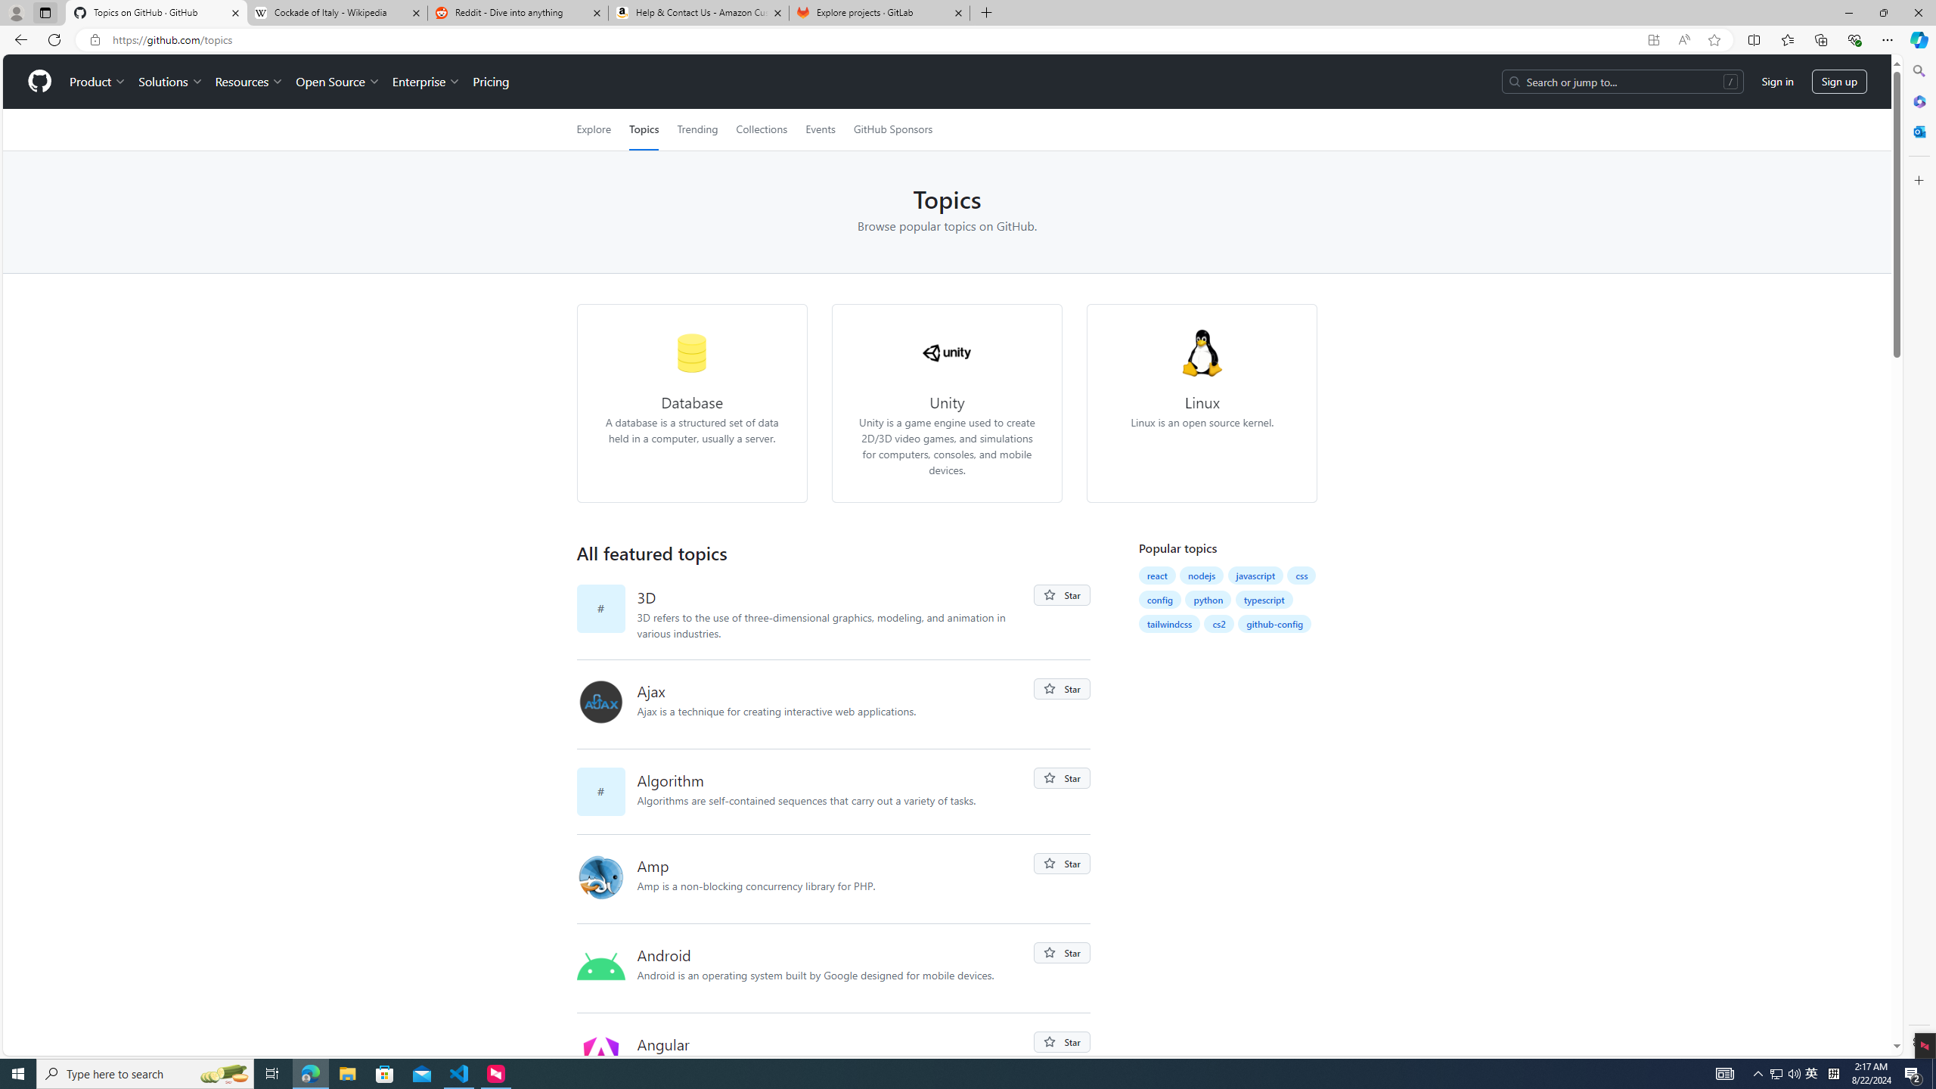 The width and height of the screenshot is (1936, 1089). What do you see at coordinates (339, 82) in the screenshot?
I see `Open Source` at bounding box center [339, 82].